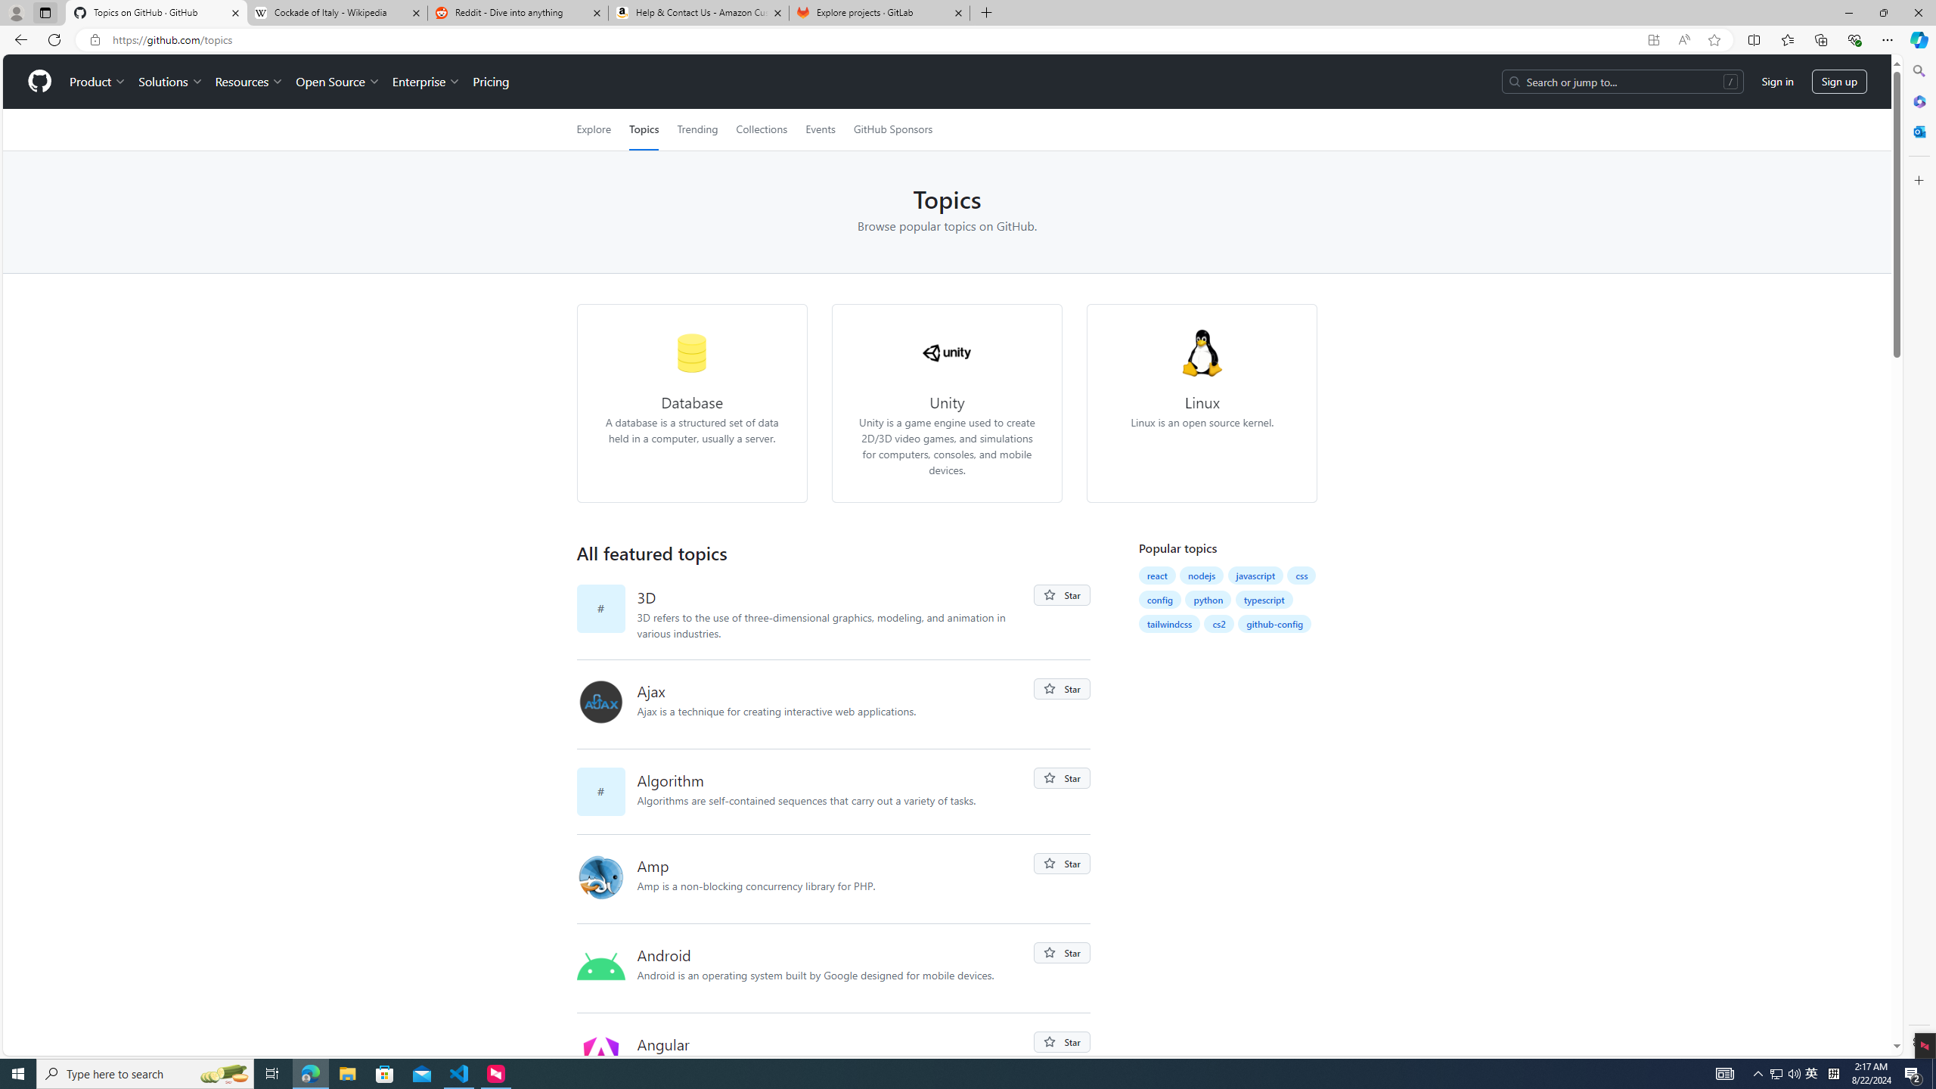 The width and height of the screenshot is (1936, 1089). What do you see at coordinates (339, 82) in the screenshot?
I see `Open Source` at bounding box center [339, 82].